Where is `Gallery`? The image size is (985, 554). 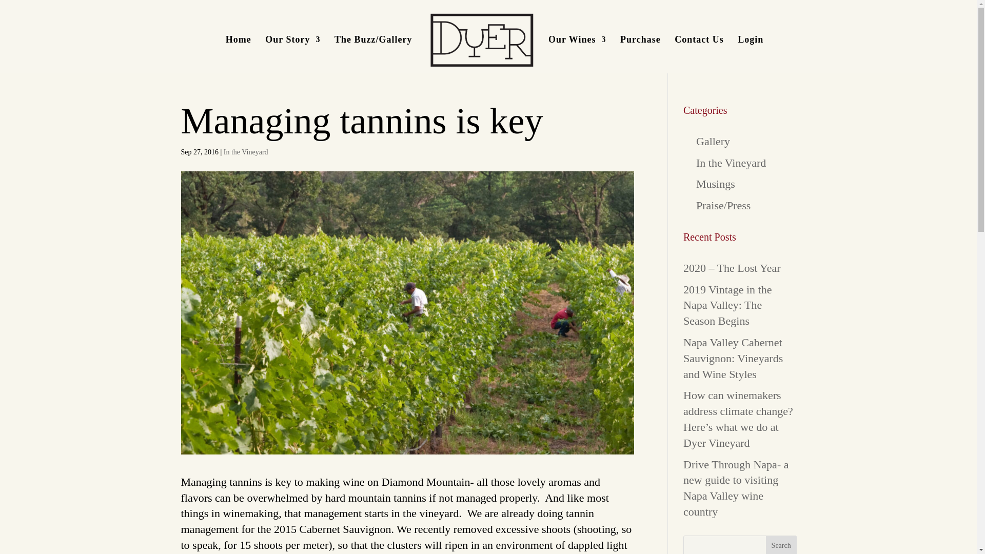 Gallery is located at coordinates (713, 142).